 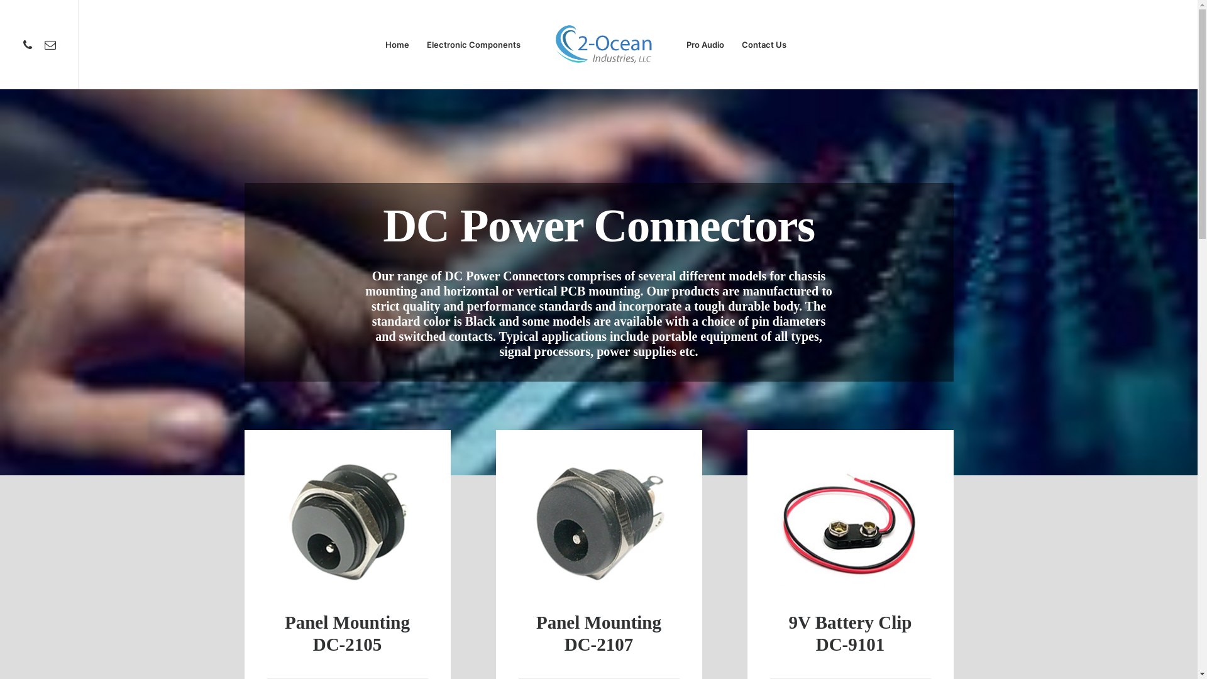 What do you see at coordinates (397, 45) in the screenshot?
I see `Home` at bounding box center [397, 45].